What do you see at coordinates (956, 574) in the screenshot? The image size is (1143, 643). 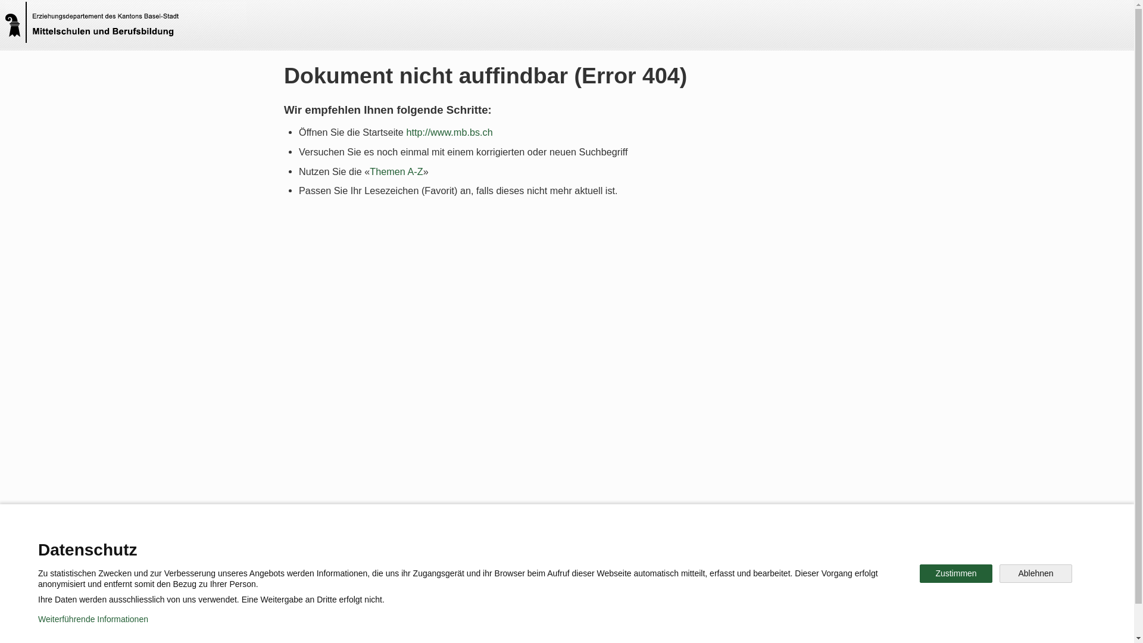 I see `Zustimmen` at bounding box center [956, 574].